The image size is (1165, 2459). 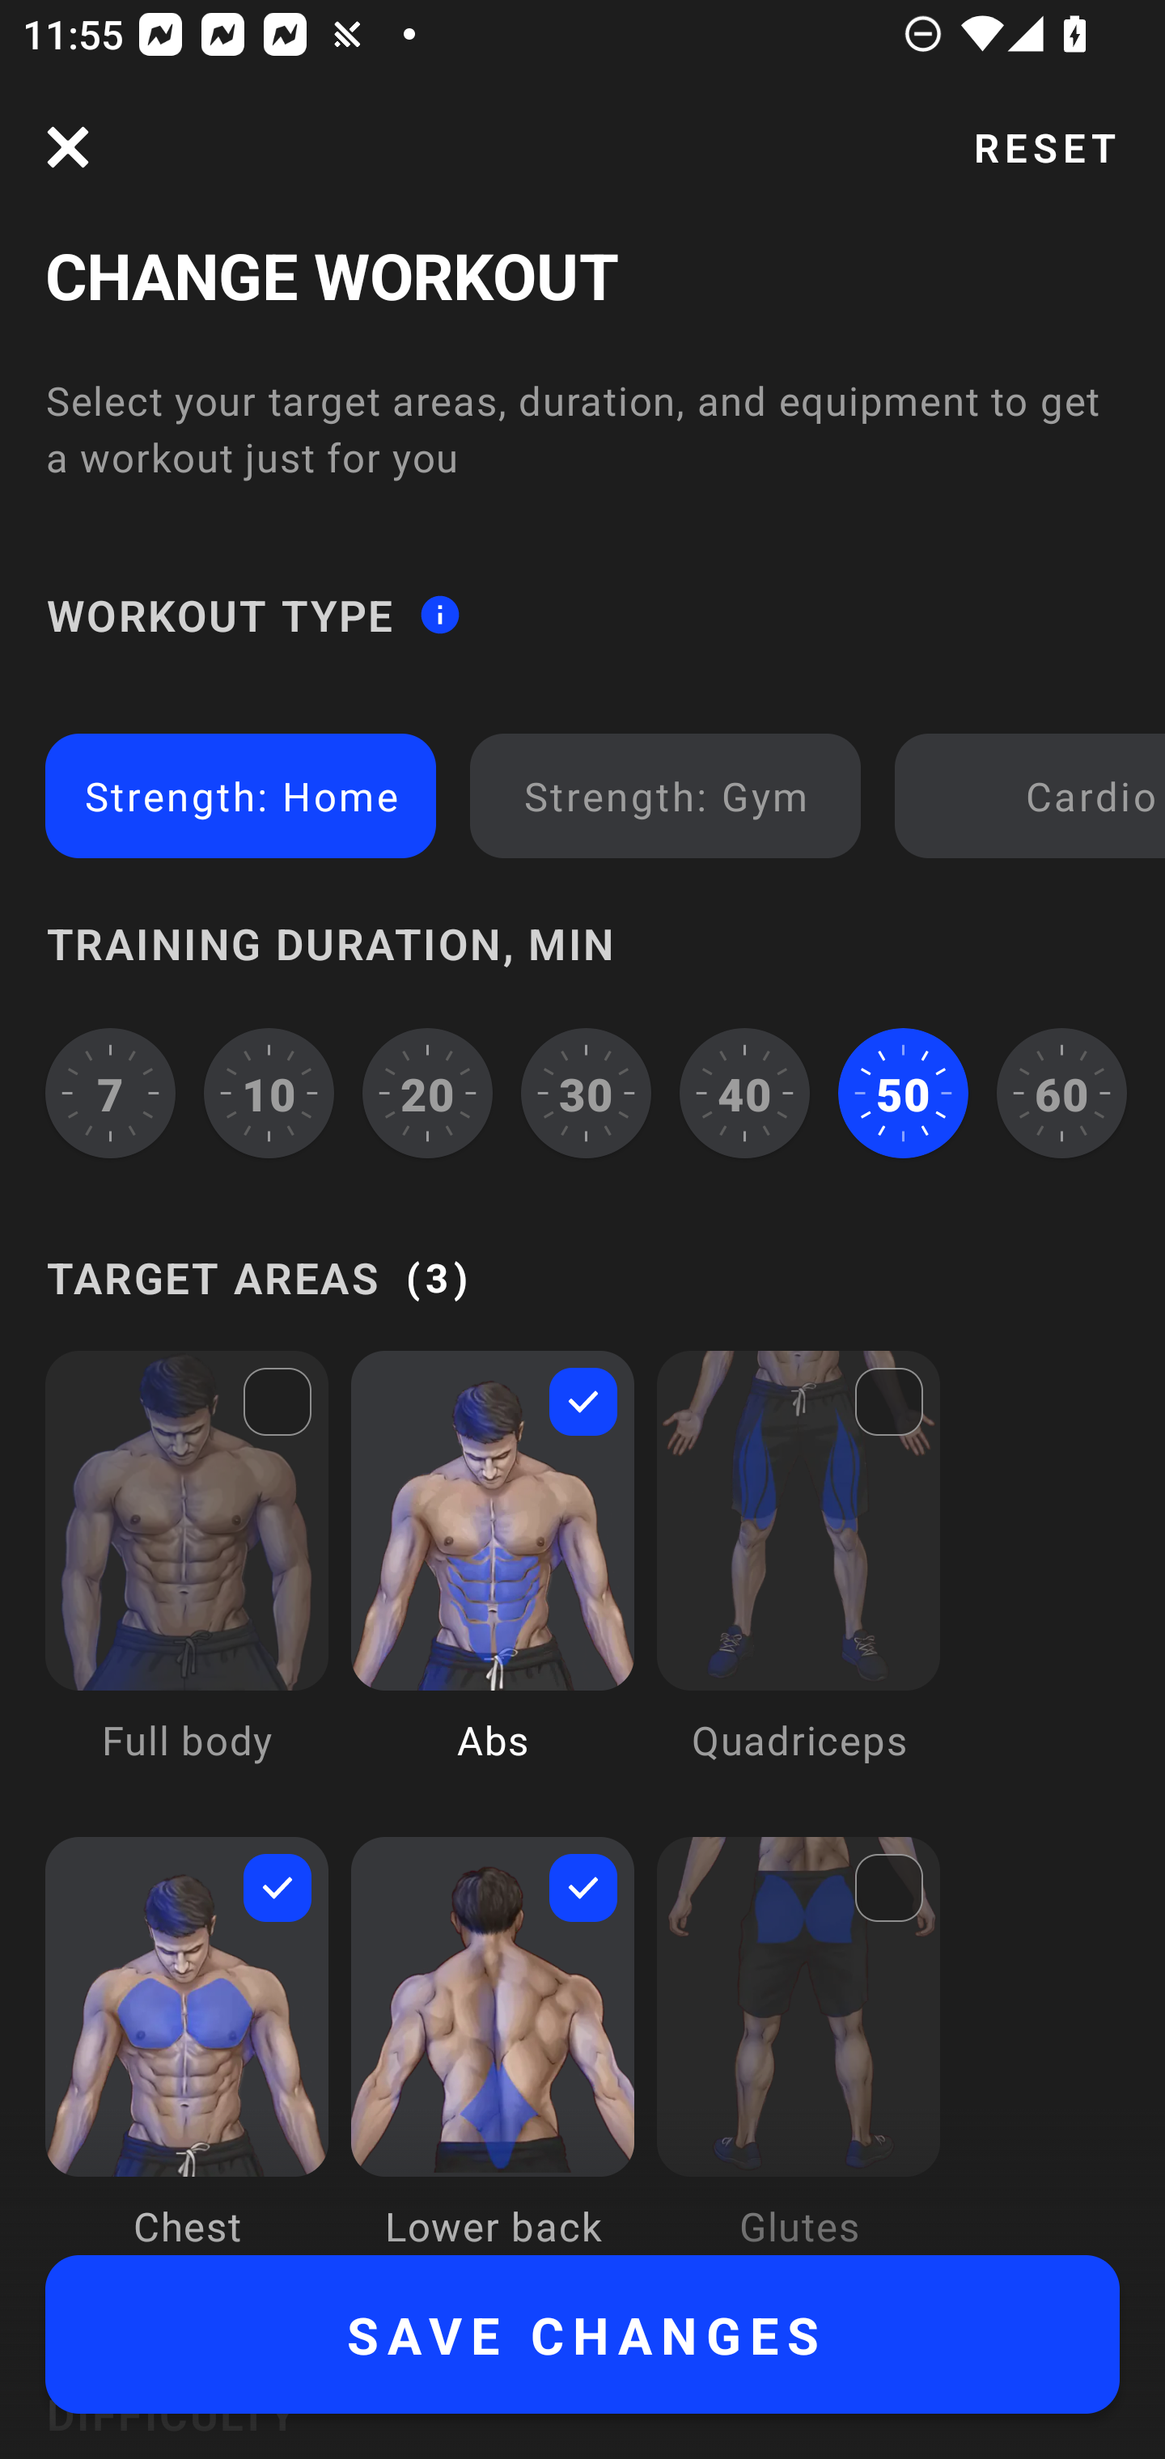 I want to click on Glutes, so click(x=799, y=2045).